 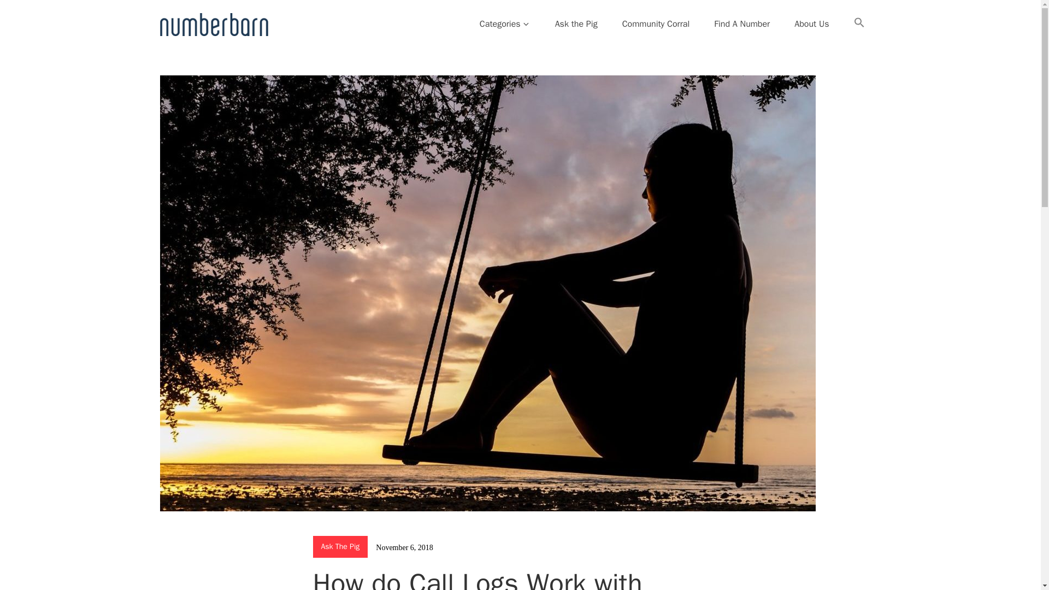 I want to click on Find A Number, so click(x=742, y=24).